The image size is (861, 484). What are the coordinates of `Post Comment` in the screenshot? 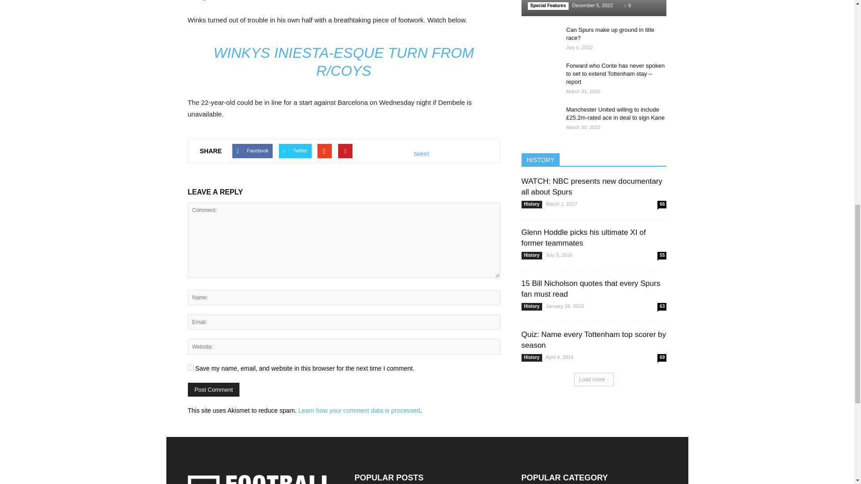 It's located at (213, 389).